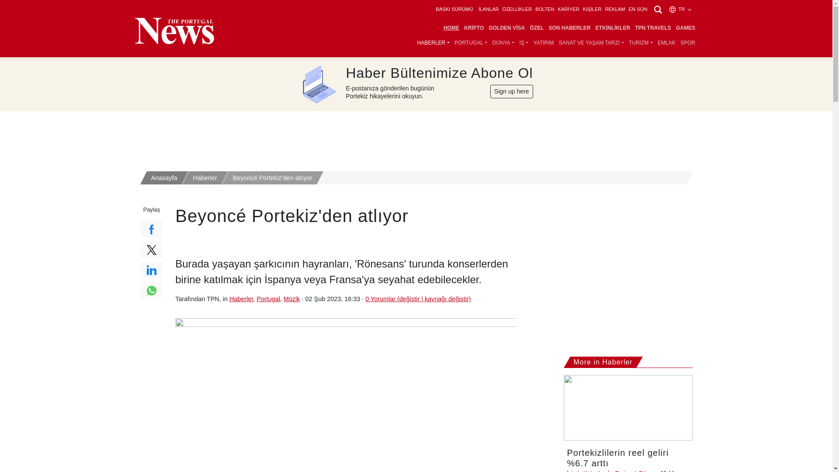 Image resolution: width=839 pixels, height=472 pixels. Describe the element at coordinates (638, 9) in the screenshot. I see `EN SON` at that location.